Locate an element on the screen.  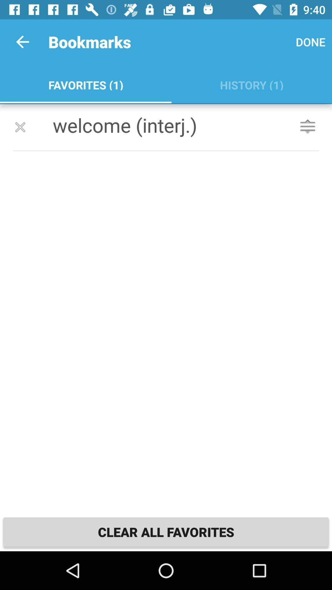
turn off icon below done item is located at coordinates (251, 84).